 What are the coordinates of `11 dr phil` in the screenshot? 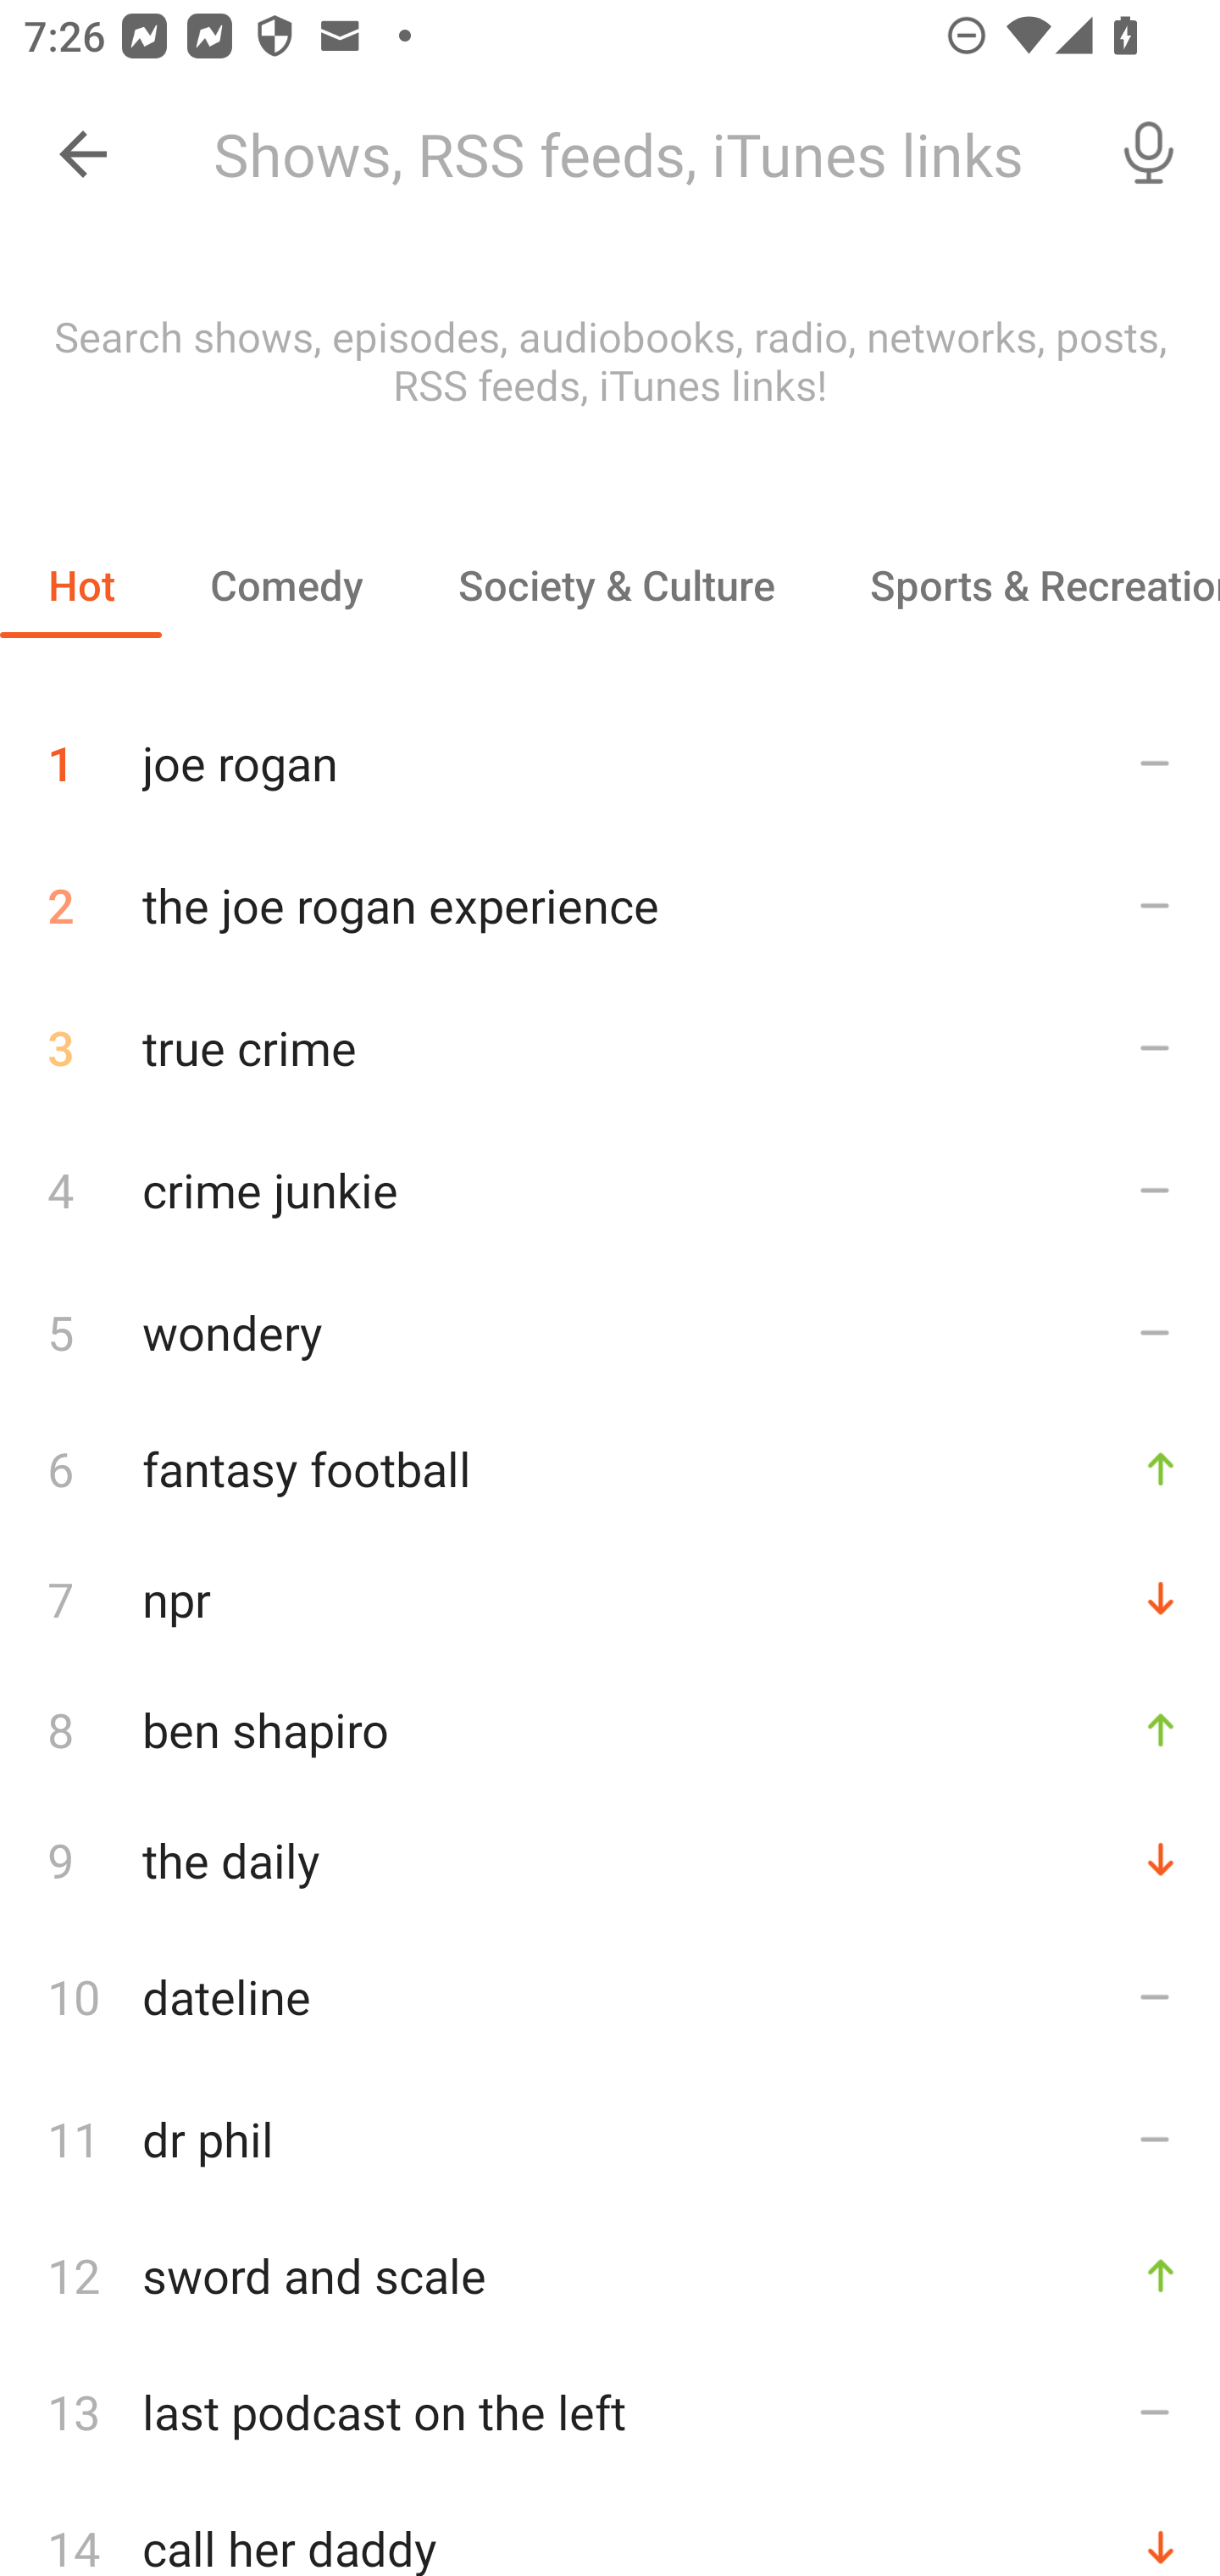 It's located at (610, 2139).